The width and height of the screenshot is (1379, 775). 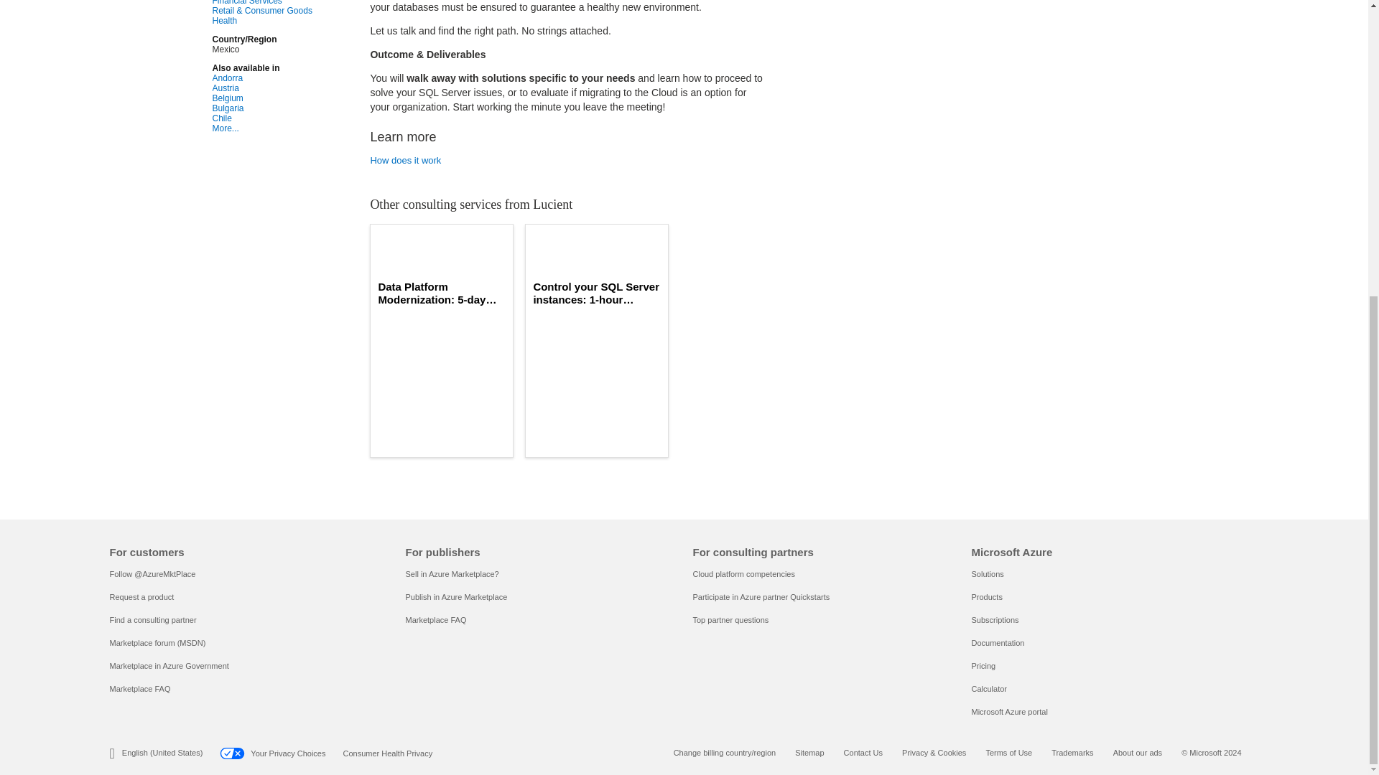 I want to click on Health, so click(x=280, y=20).